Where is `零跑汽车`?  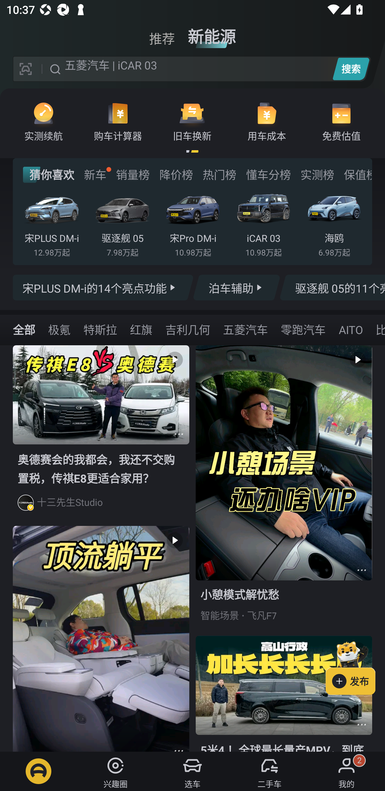 零跑汽车 is located at coordinates (303, 329).